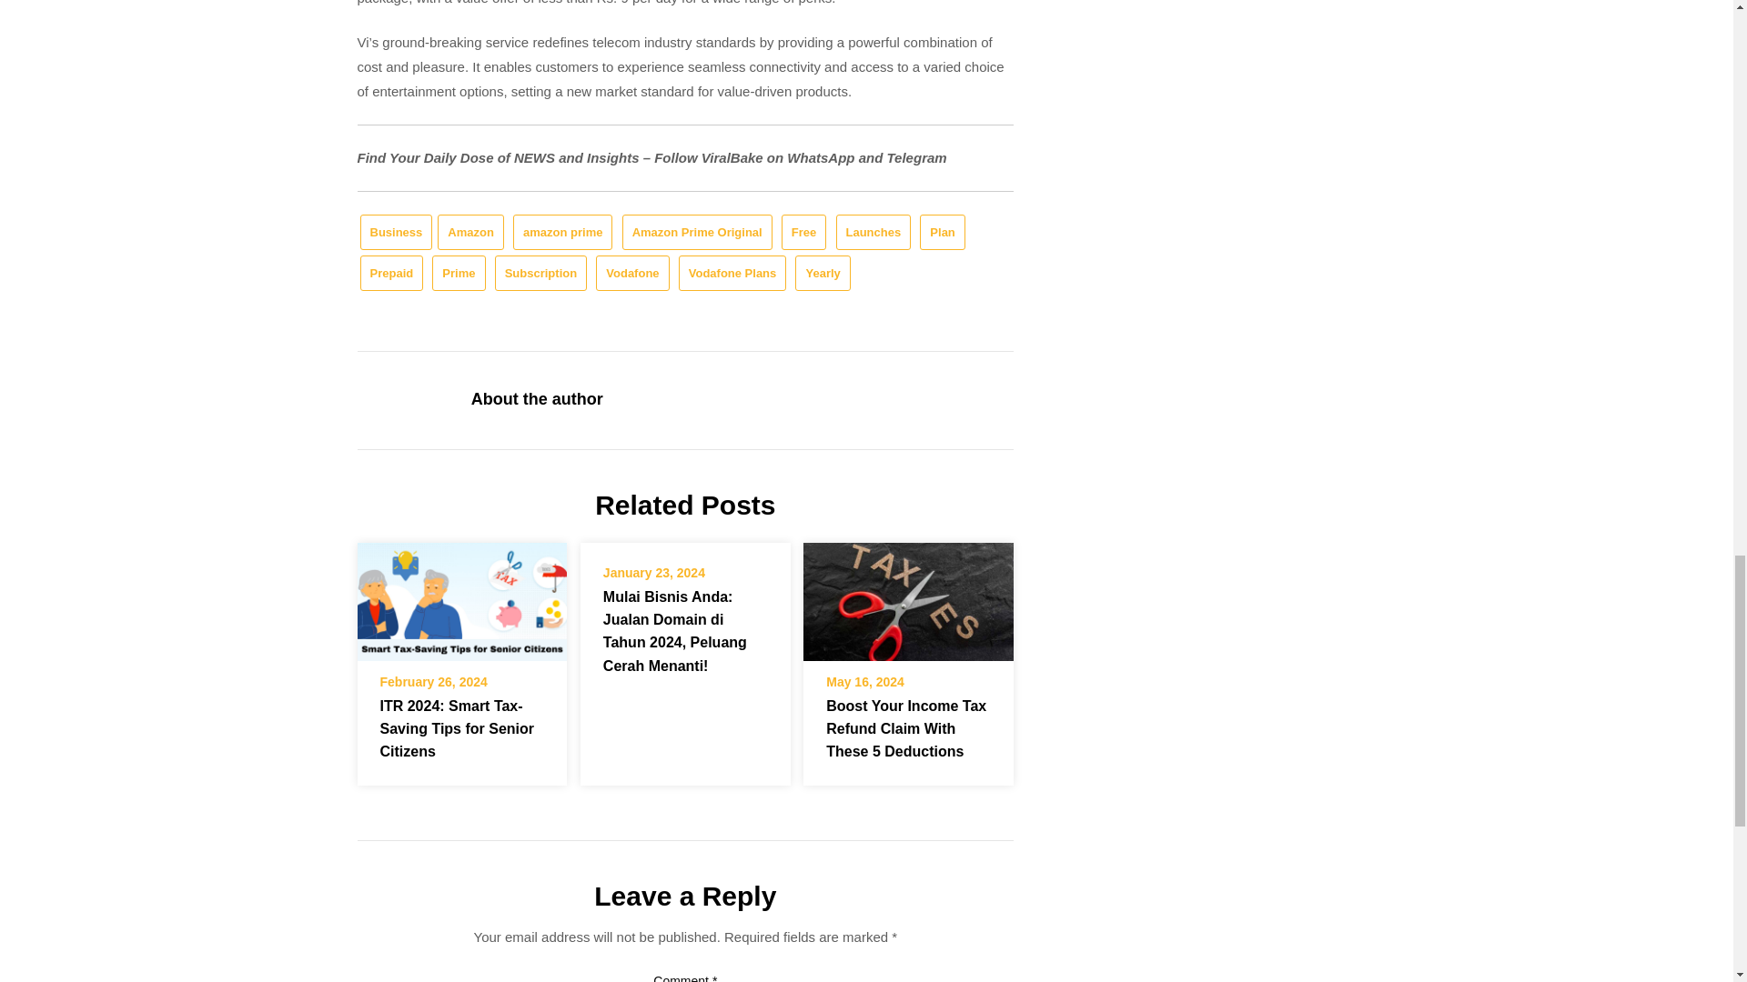 This screenshot has width=1747, height=982. Describe the element at coordinates (540, 273) in the screenshot. I see `Subscription` at that location.